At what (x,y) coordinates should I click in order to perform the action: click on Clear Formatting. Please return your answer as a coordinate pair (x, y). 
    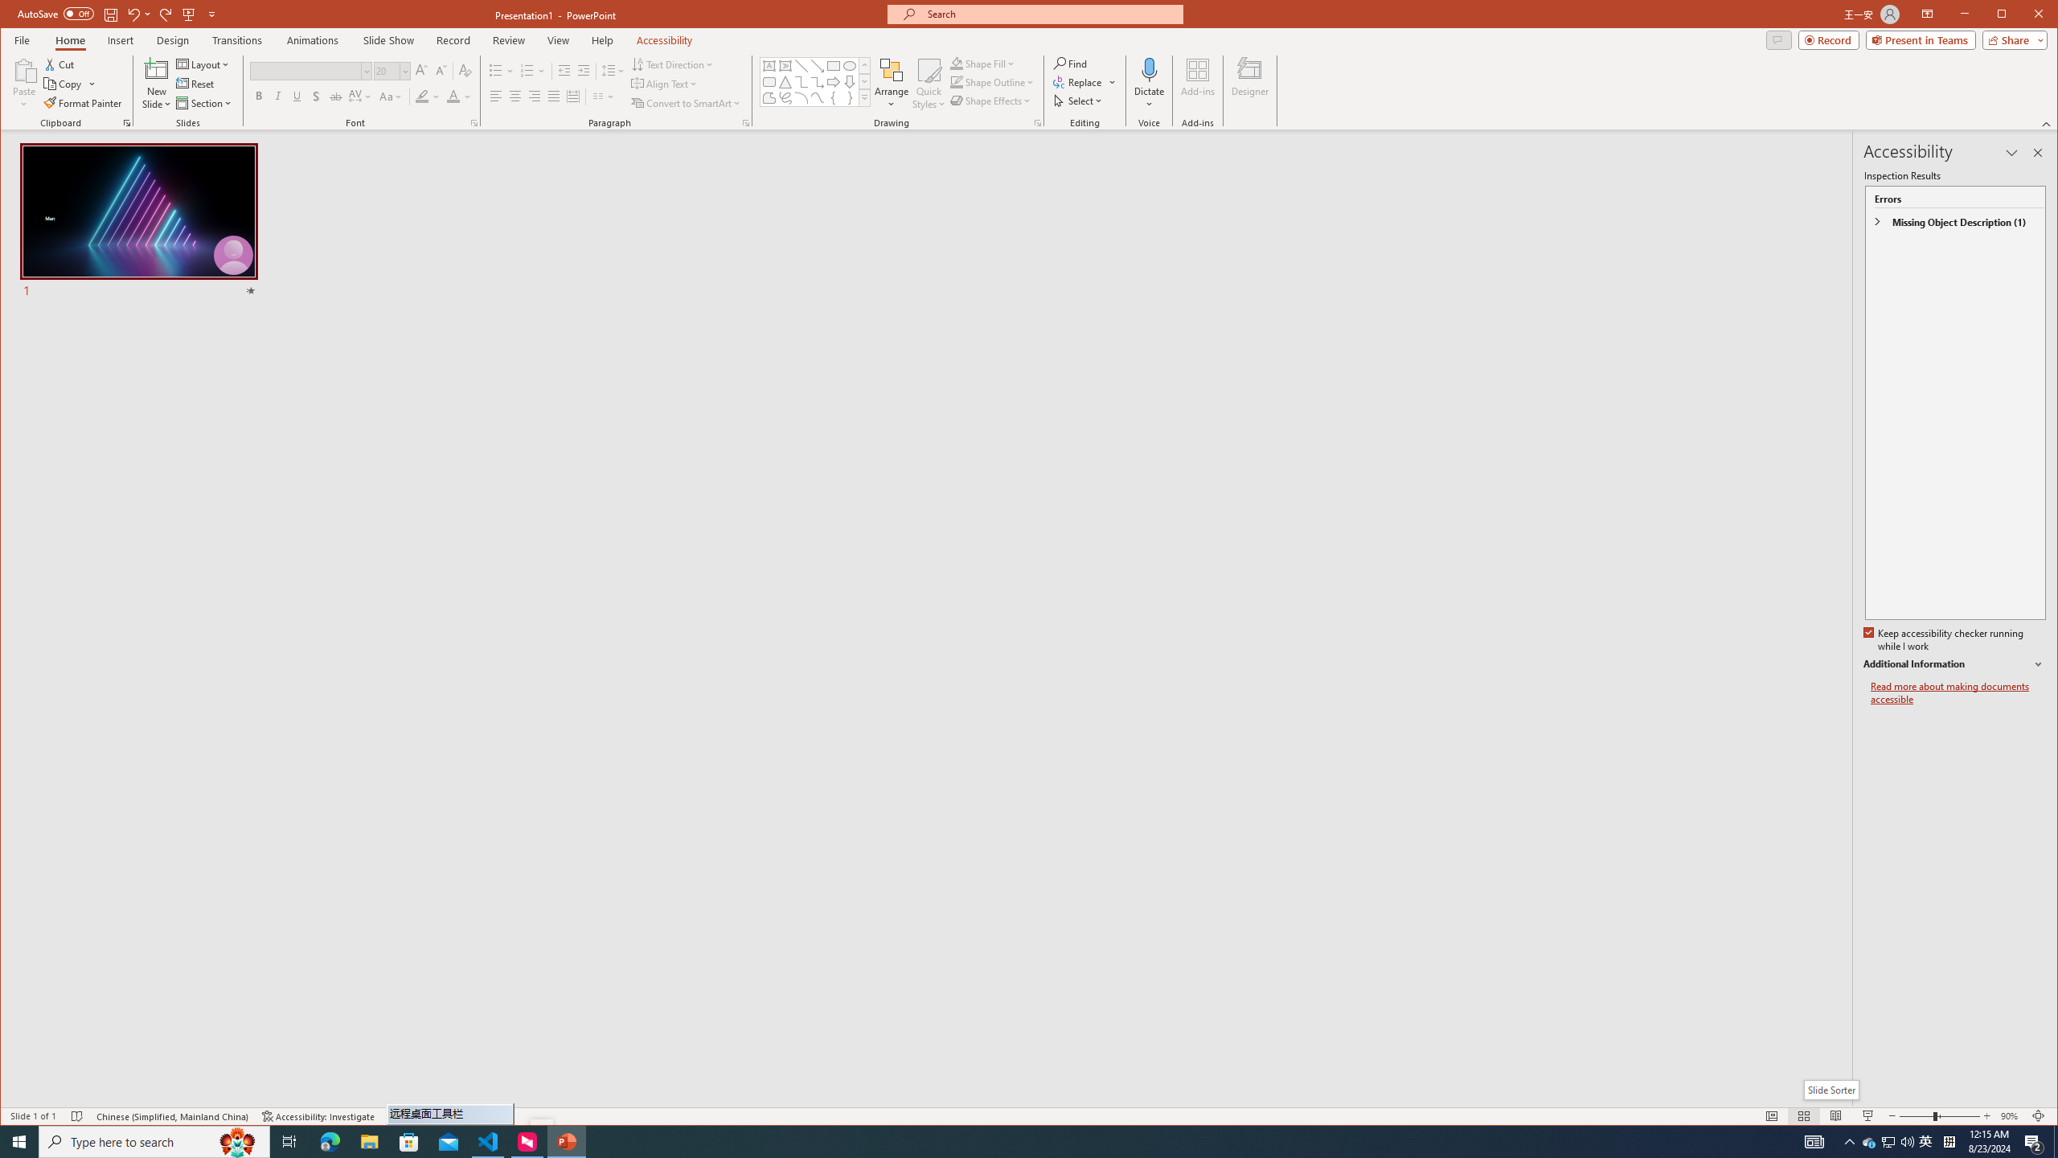
    Looking at the image, I should click on (465, 71).